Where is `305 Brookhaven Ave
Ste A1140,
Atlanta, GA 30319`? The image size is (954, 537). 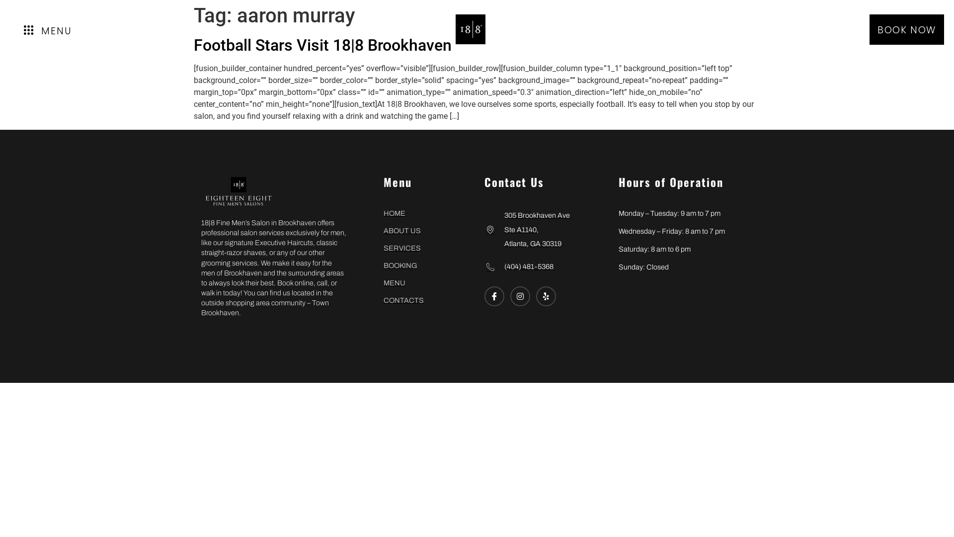
305 Brookhaven Ave
Ste A1140,
Atlanta, GA 30319 is located at coordinates (547, 230).